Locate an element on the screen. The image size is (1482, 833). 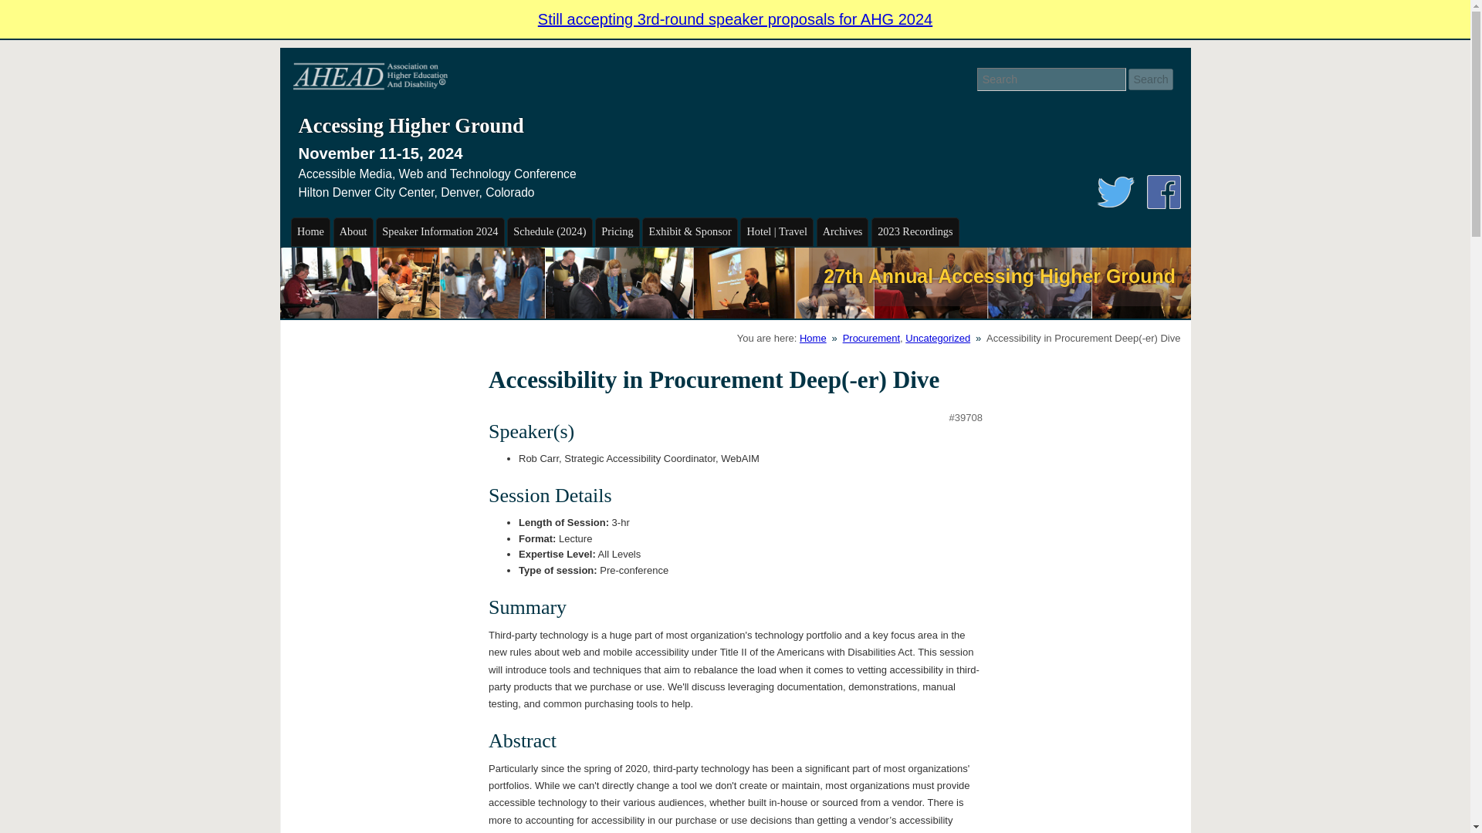
Search is located at coordinates (1150, 79).